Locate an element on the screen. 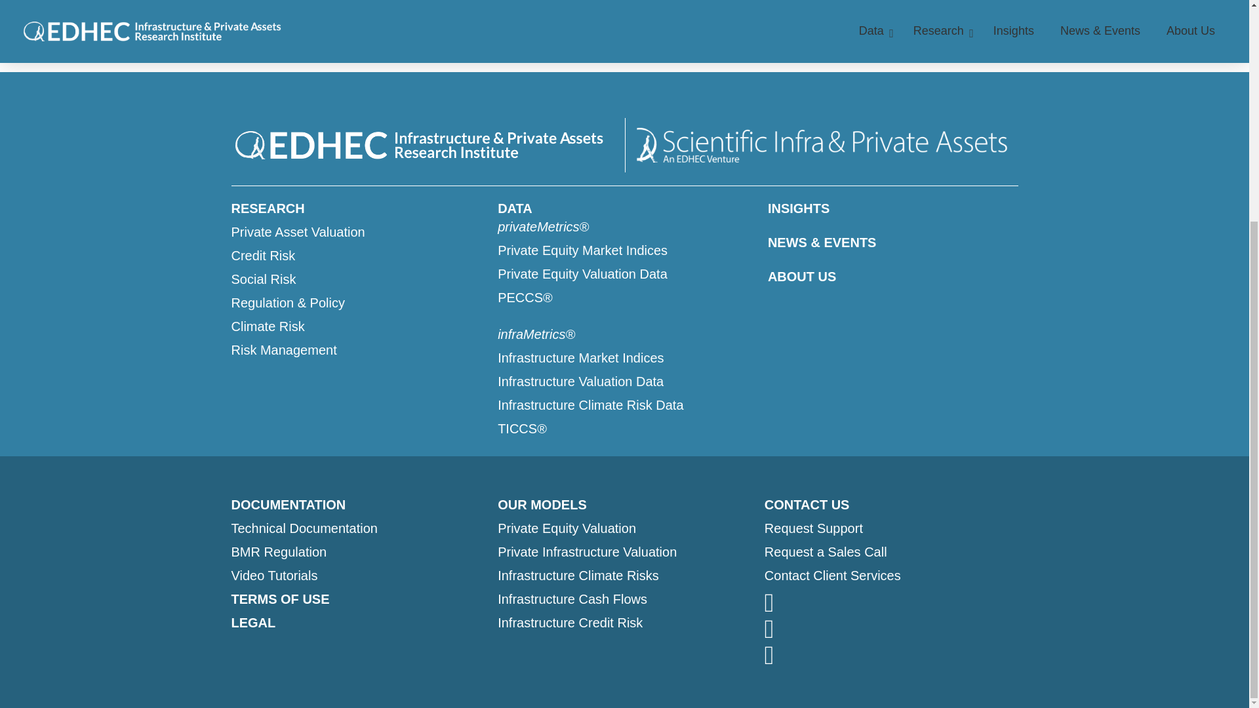 The width and height of the screenshot is (1259, 708). Technical Documentation is located at coordinates (357, 528).